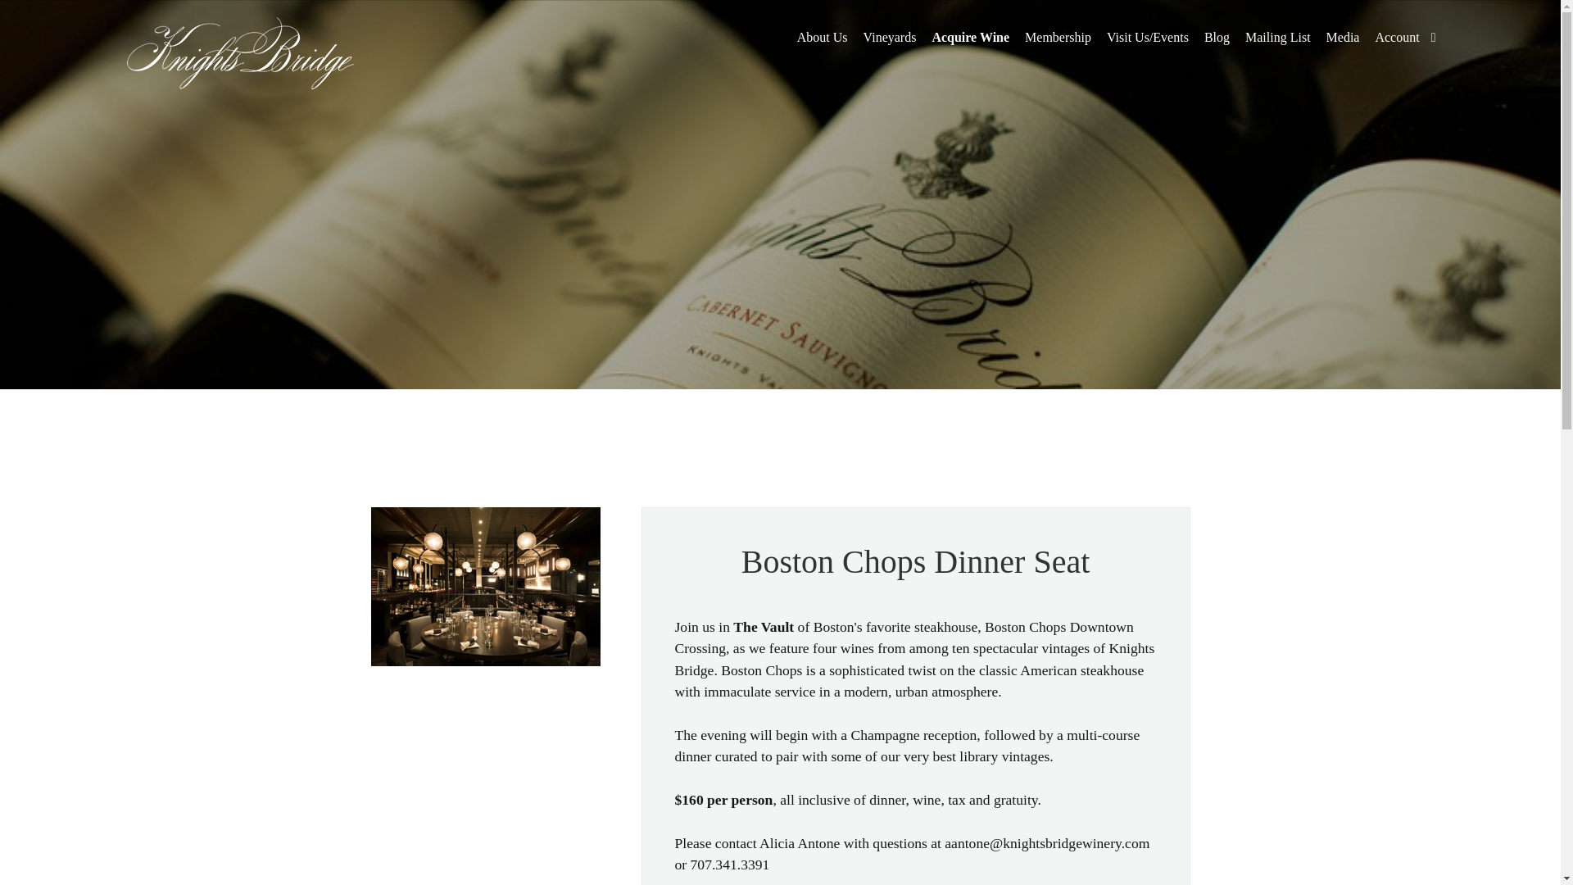  I want to click on Mailing List, so click(1278, 38).